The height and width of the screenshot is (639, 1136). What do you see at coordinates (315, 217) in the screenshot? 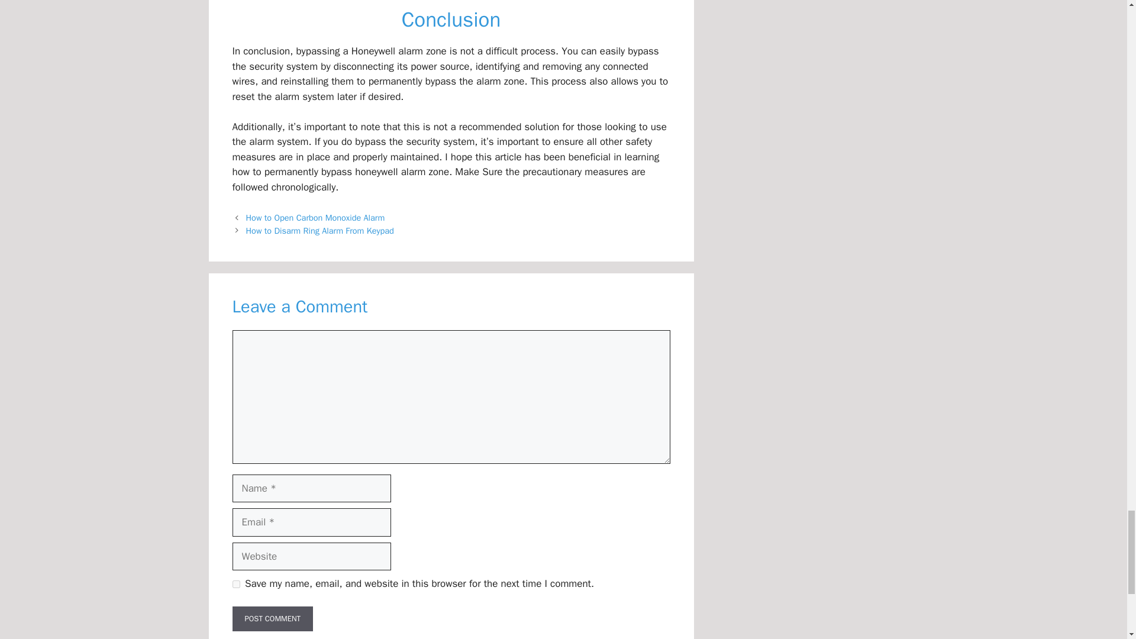
I see `How to Open Carbon Monoxide Alarm` at bounding box center [315, 217].